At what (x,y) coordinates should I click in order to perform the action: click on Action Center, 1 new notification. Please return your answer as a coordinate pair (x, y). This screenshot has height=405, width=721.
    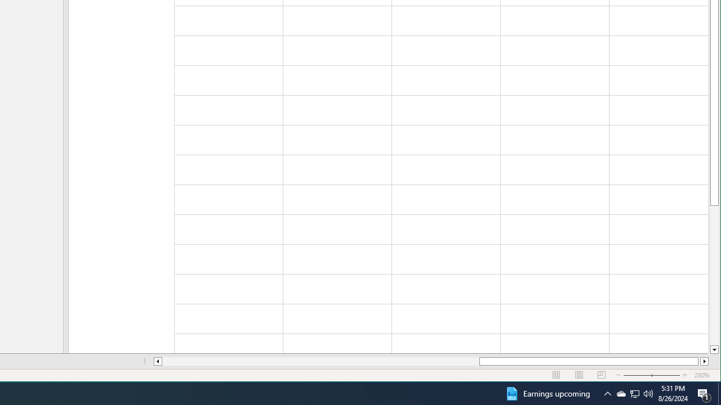
    Looking at the image, I should click on (704, 394).